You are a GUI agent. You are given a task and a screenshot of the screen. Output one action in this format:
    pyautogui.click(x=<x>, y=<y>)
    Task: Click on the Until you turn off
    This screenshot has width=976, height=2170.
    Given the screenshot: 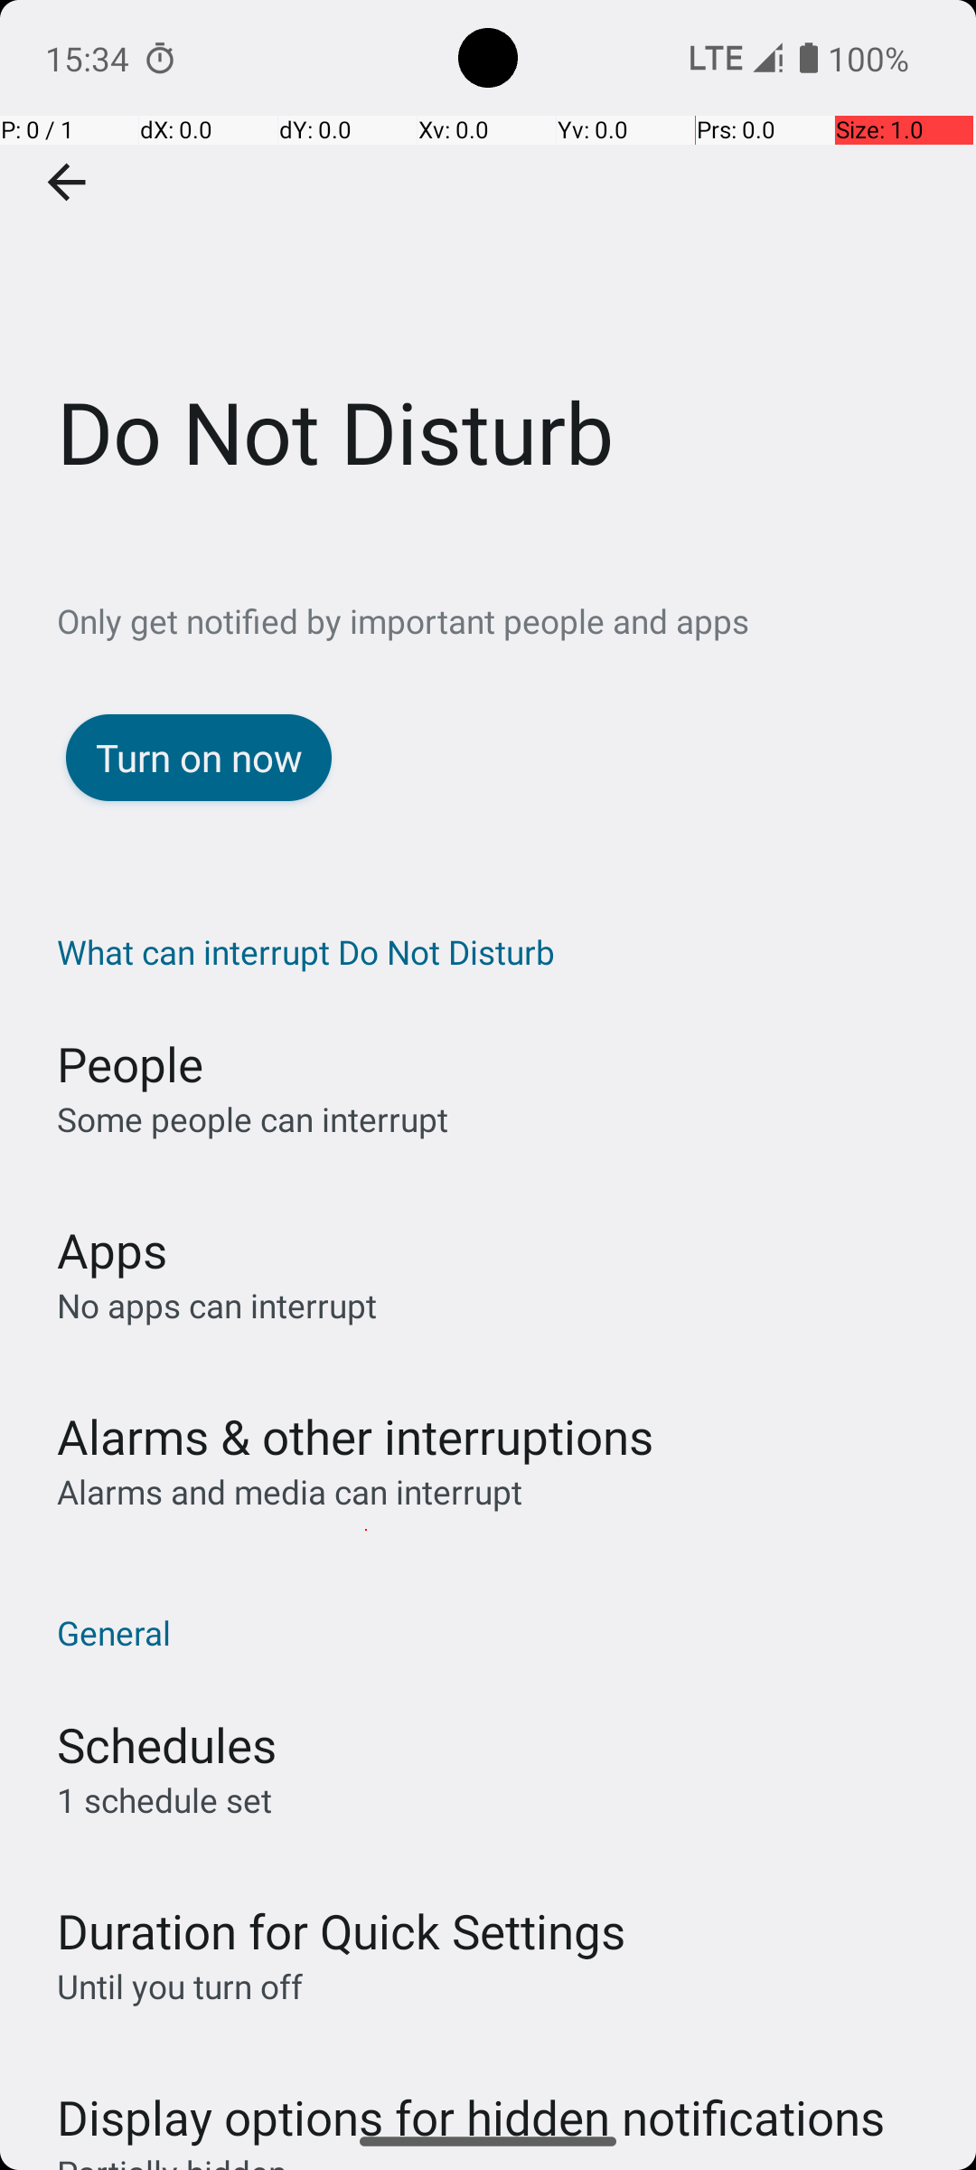 What is the action you would take?
    pyautogui.click(x=180, y=1986)
    